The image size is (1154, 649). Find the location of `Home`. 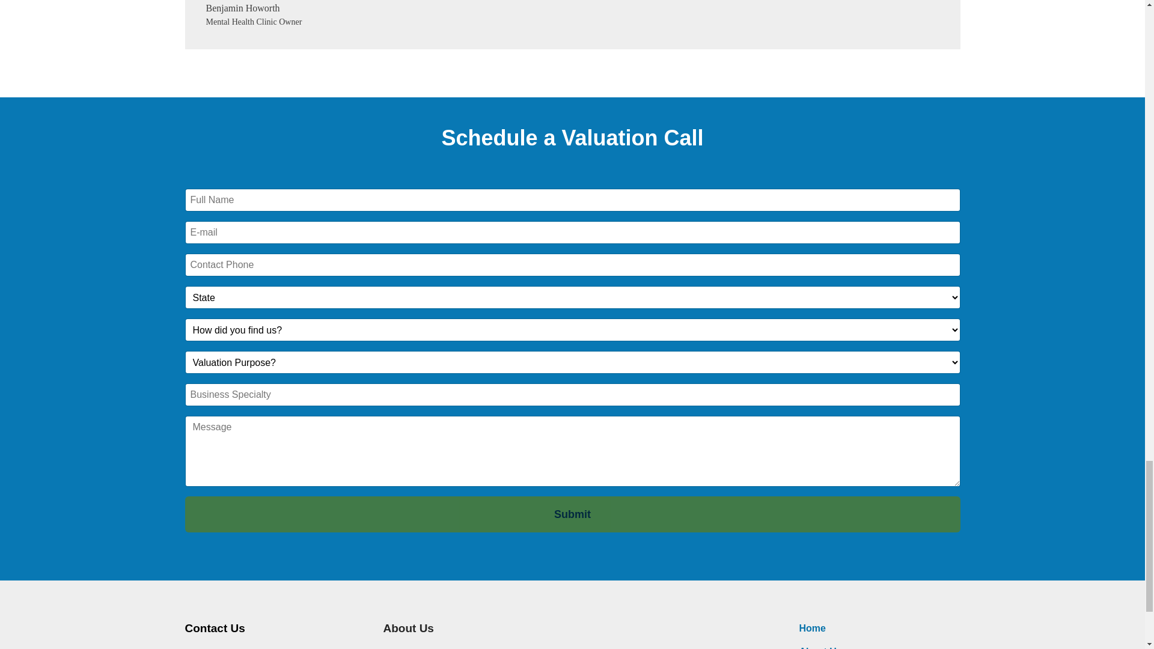

Home is located at coordinates (813, 628).